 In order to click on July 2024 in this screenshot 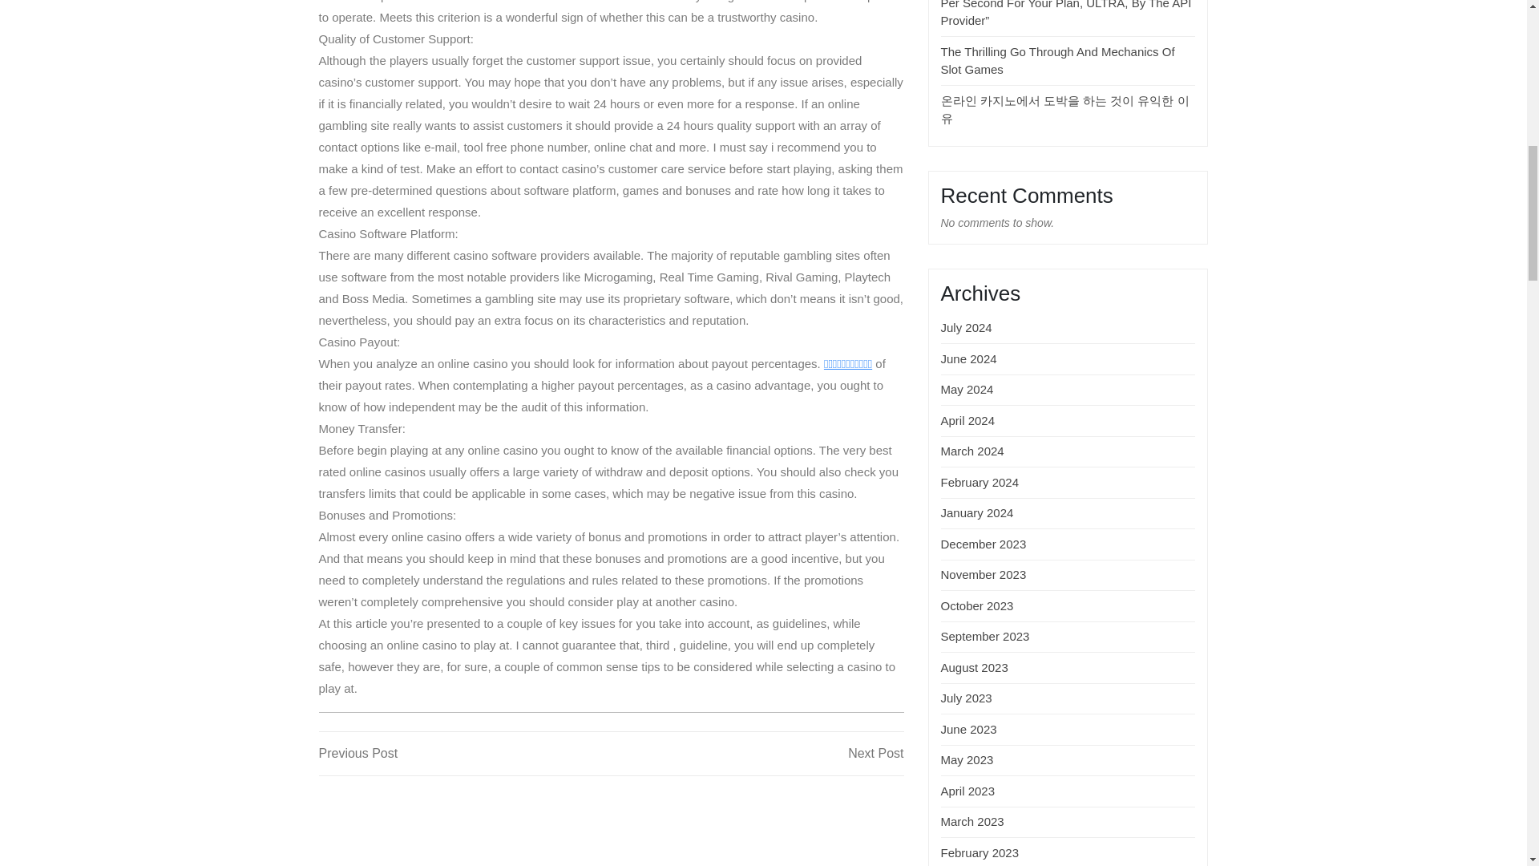, I will do `click(967, 327)`.